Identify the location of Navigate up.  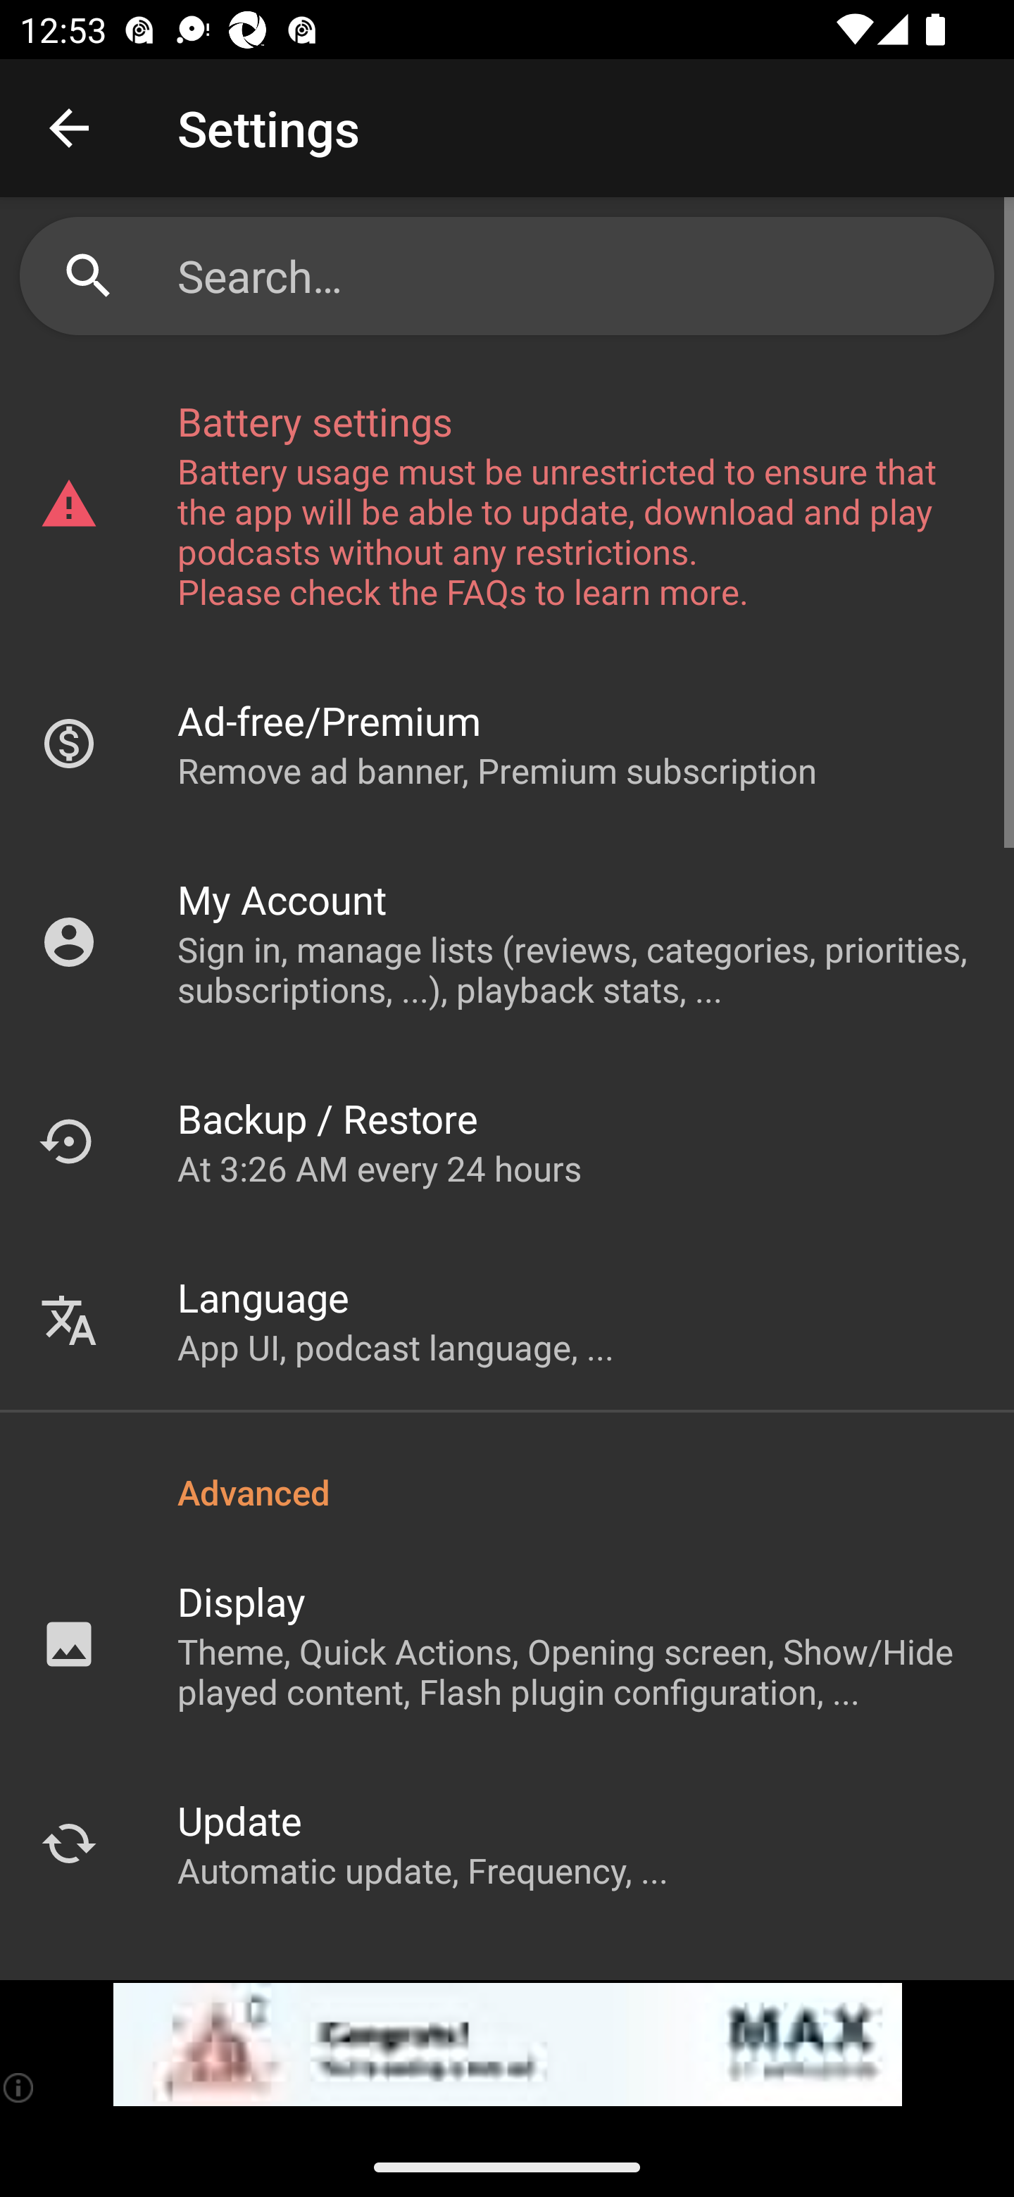
(69, 128).